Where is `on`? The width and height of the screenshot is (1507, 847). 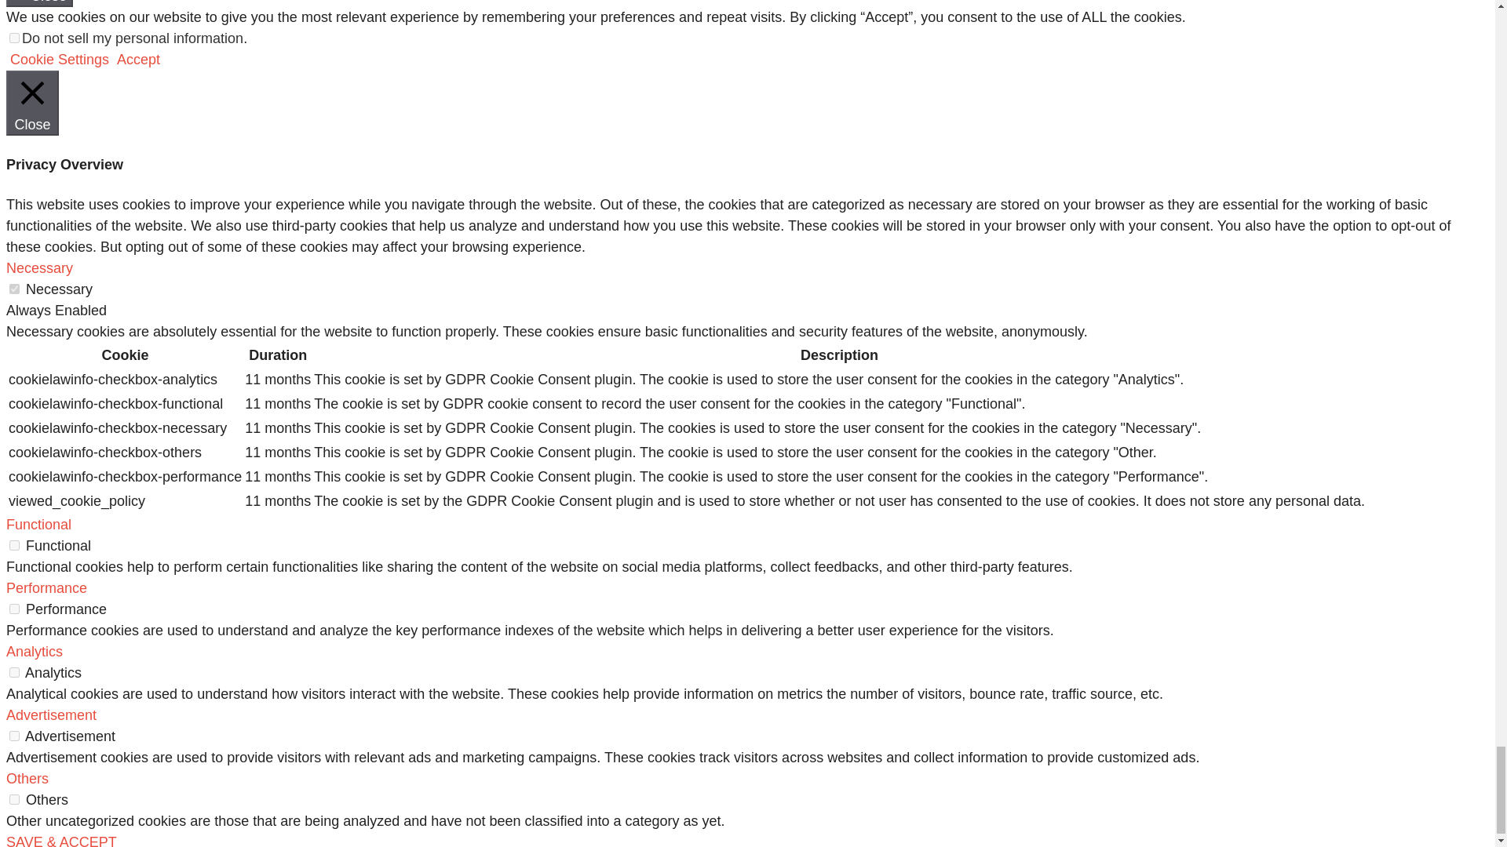 on is located at coordinates (14, 609).